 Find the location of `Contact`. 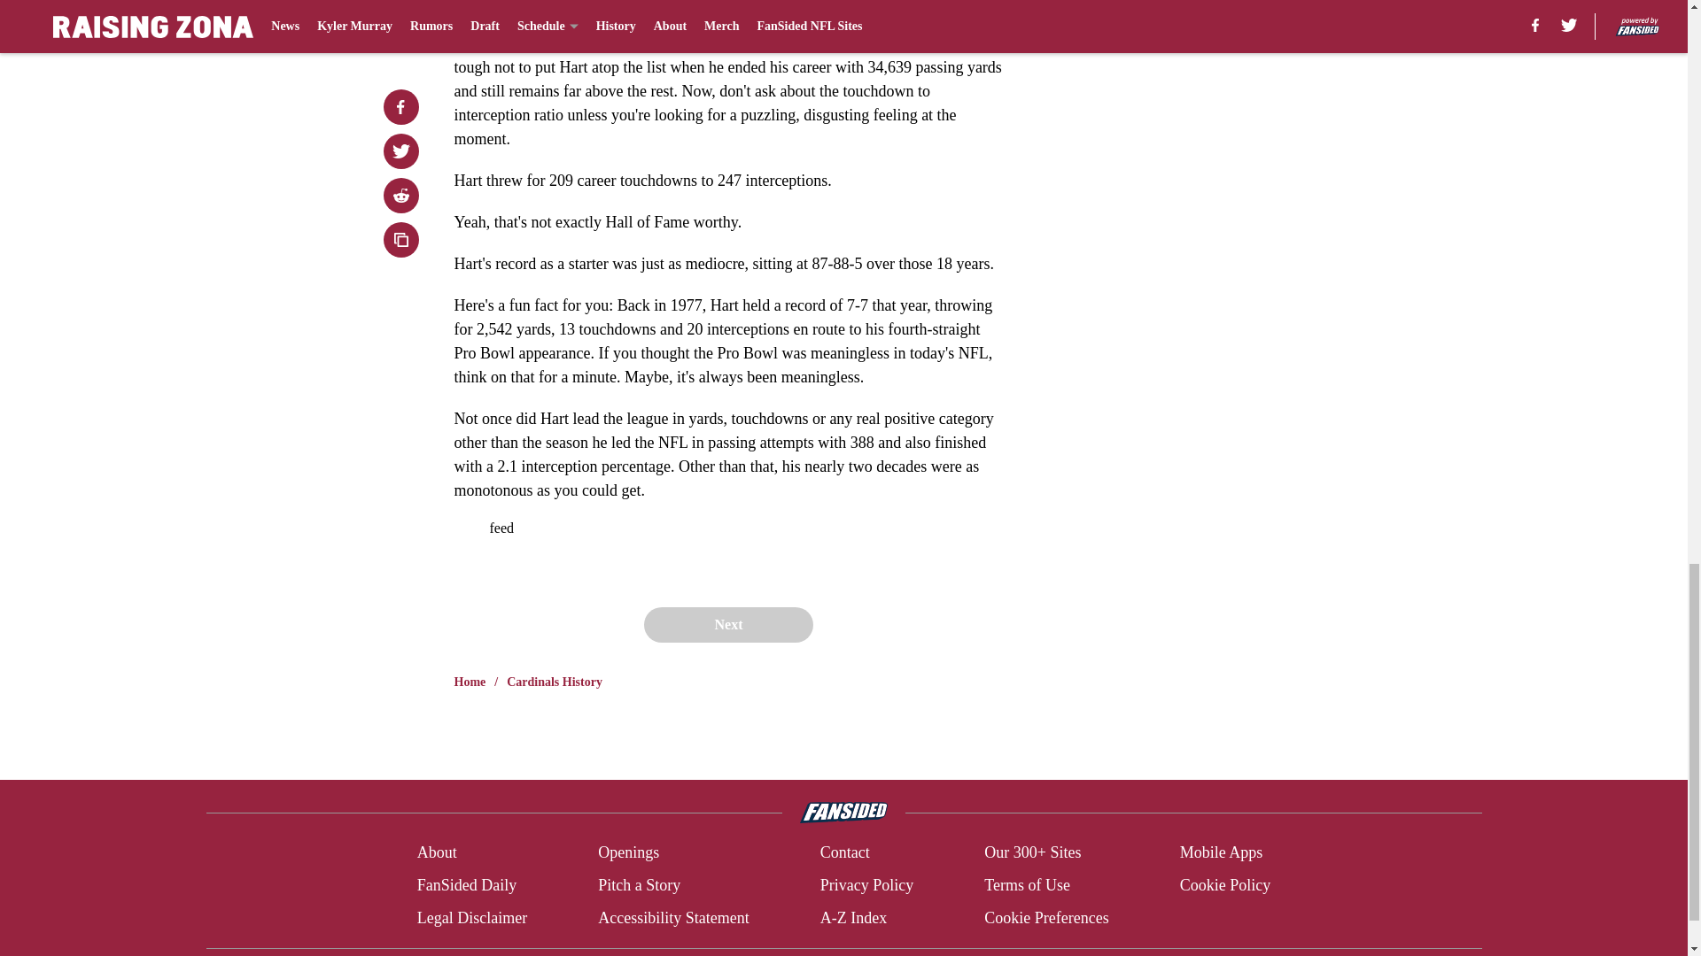

Contact is located at coordinates (844, 853).